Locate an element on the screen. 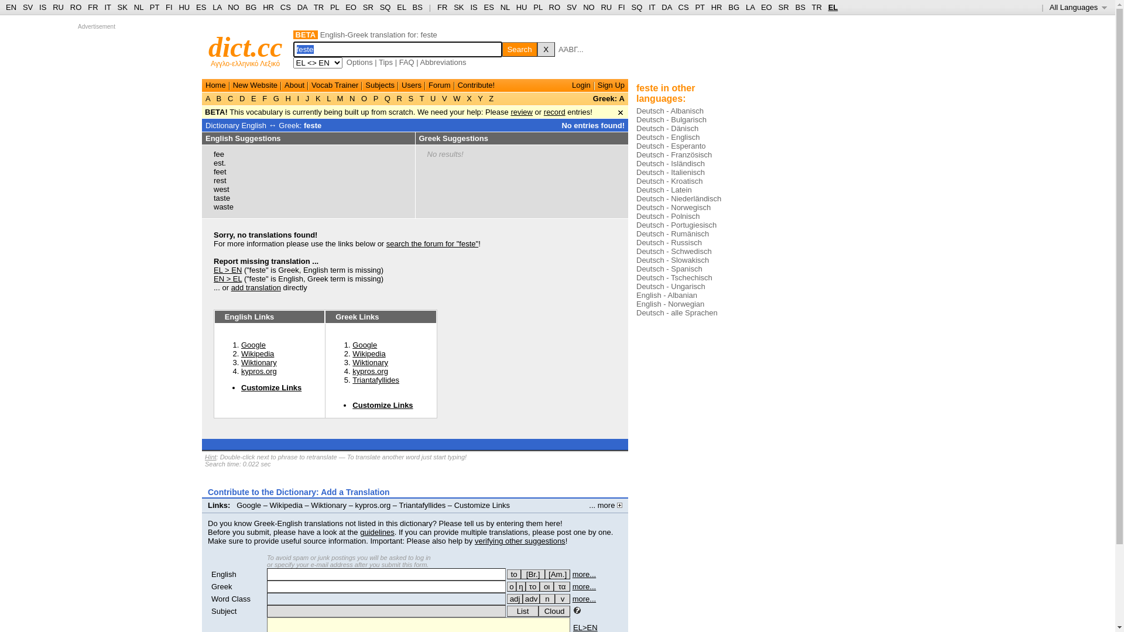 The height and width of the screenshot is (632, 1124). for verbs is located at coordinates (514, 575).